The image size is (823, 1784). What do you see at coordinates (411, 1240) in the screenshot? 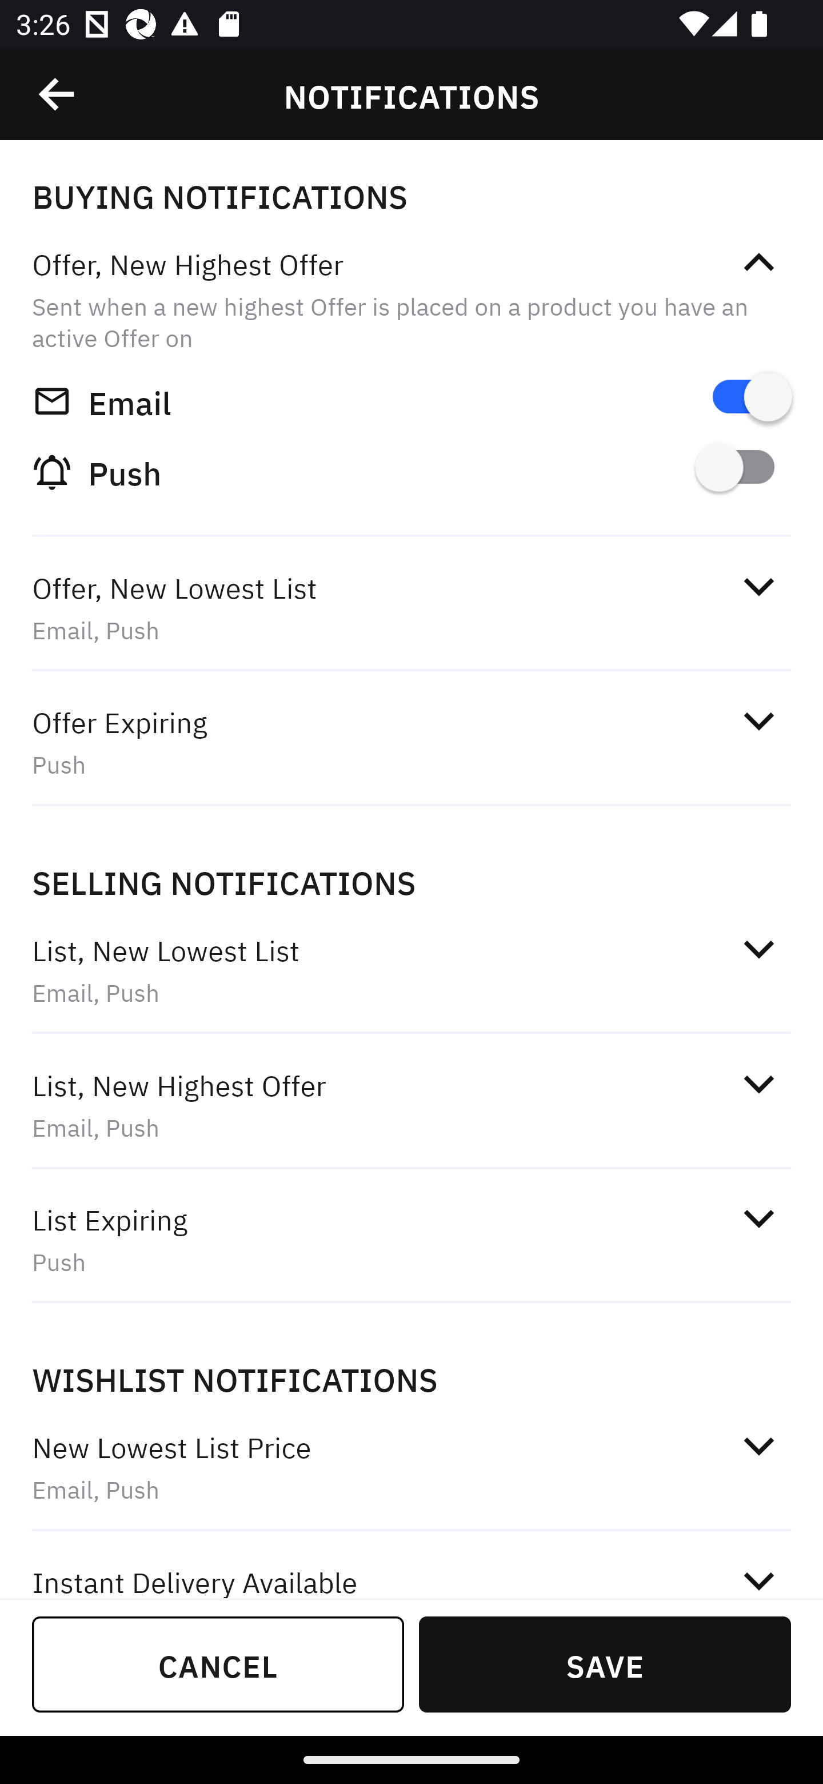
I see `List Expiring  Push` at bounding box center [411, 1240].